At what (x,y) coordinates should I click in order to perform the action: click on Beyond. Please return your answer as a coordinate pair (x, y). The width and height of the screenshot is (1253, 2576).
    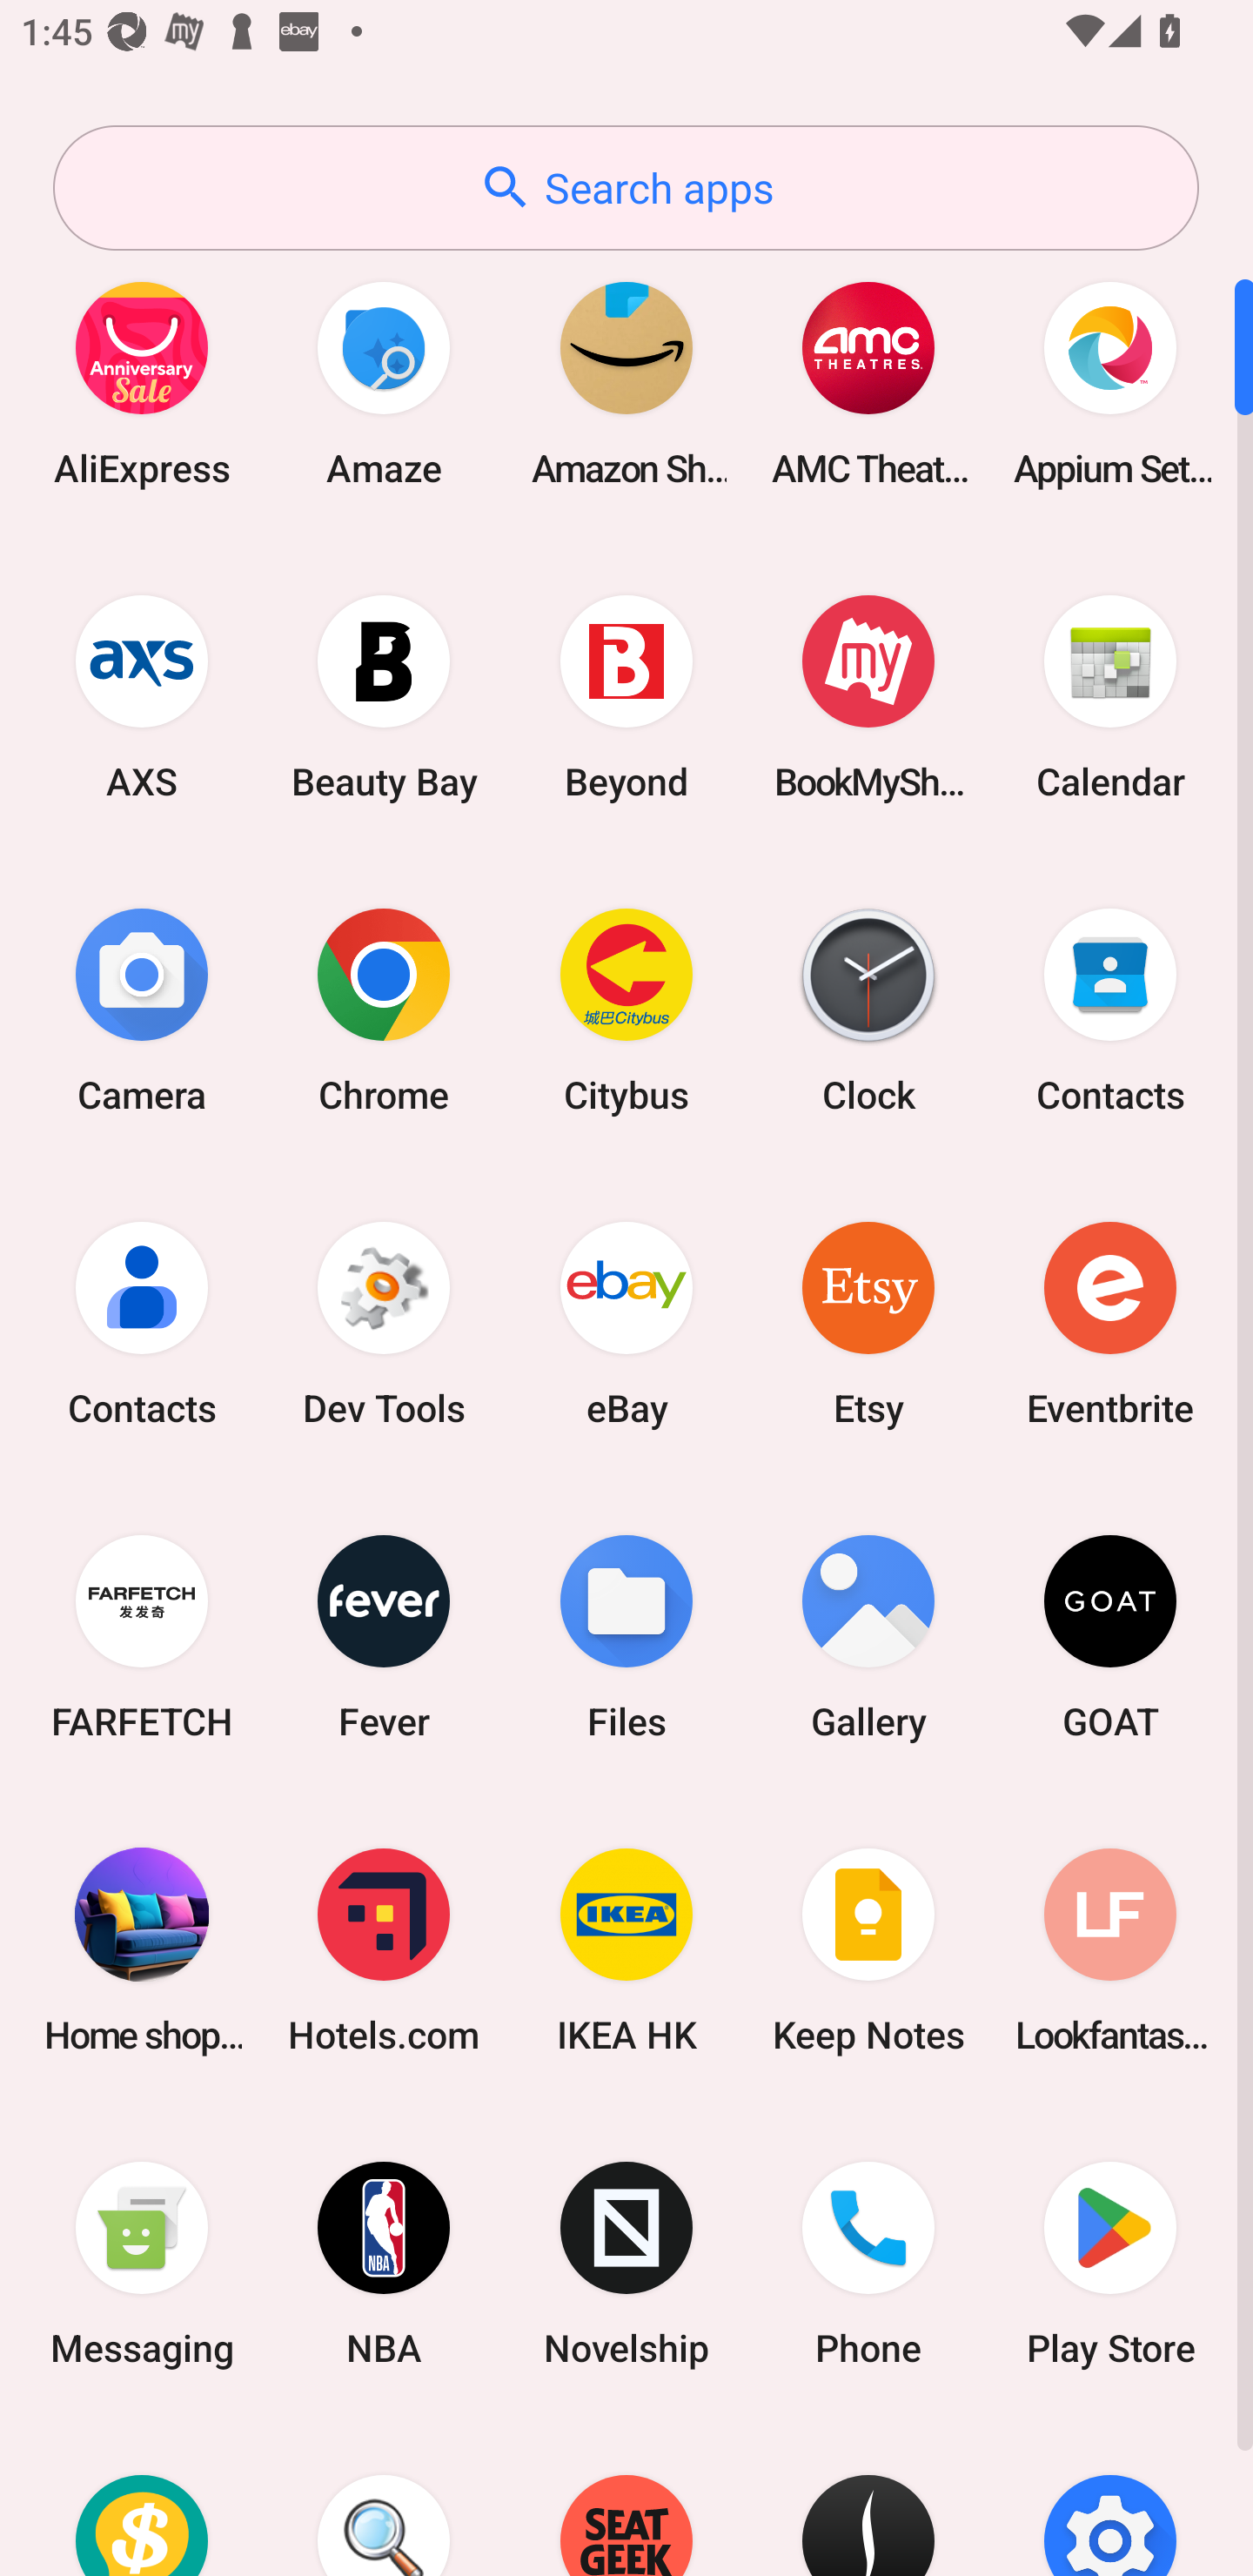
    Looking at the image, I should click on (626, 696).